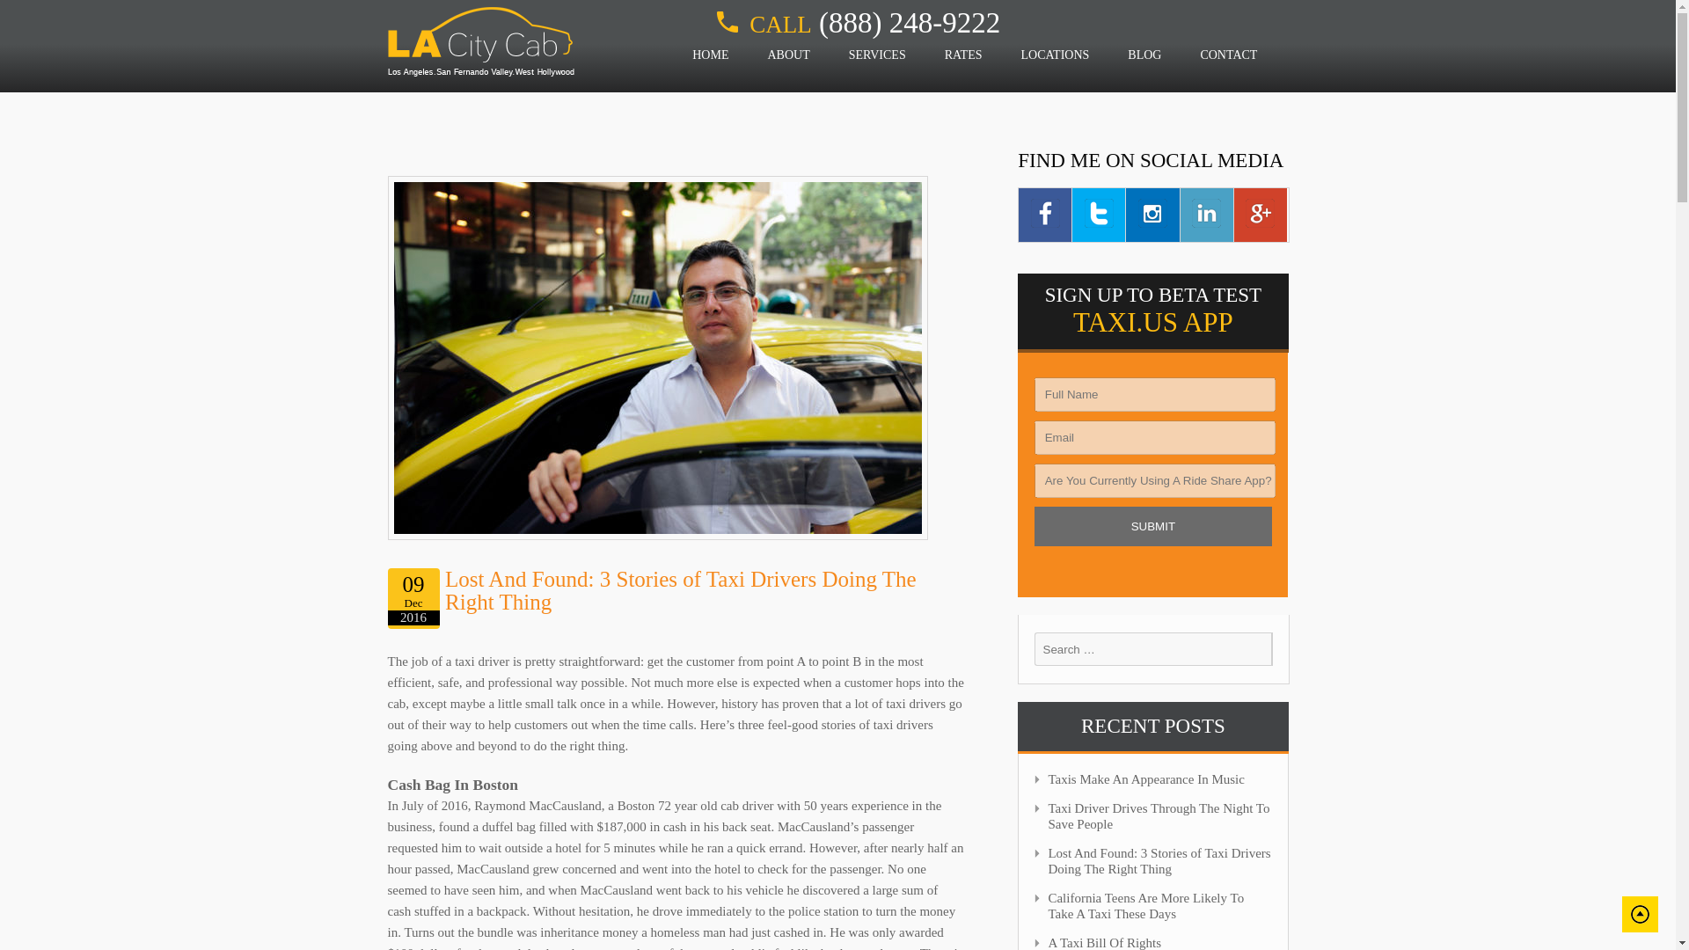 This screenshot has height=950, width=1689. I want to click on HOME, so click(710, 55).